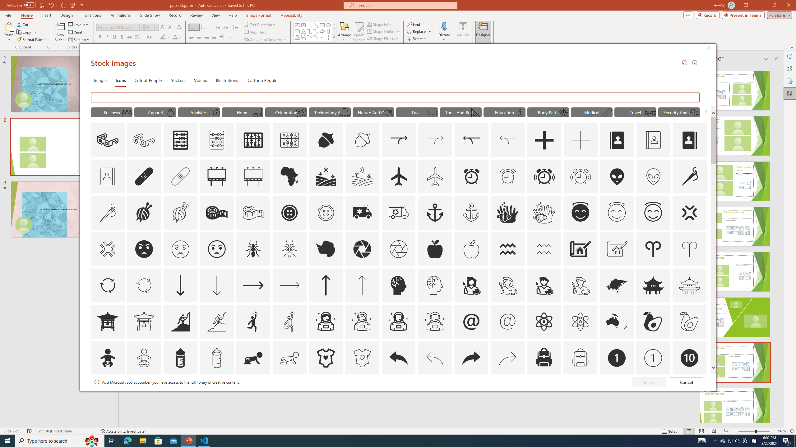  Describe the element at coordinates (144, 321) in the screenshot. I see `AutomationID: Icons_AsianTemple1_M` at that location.